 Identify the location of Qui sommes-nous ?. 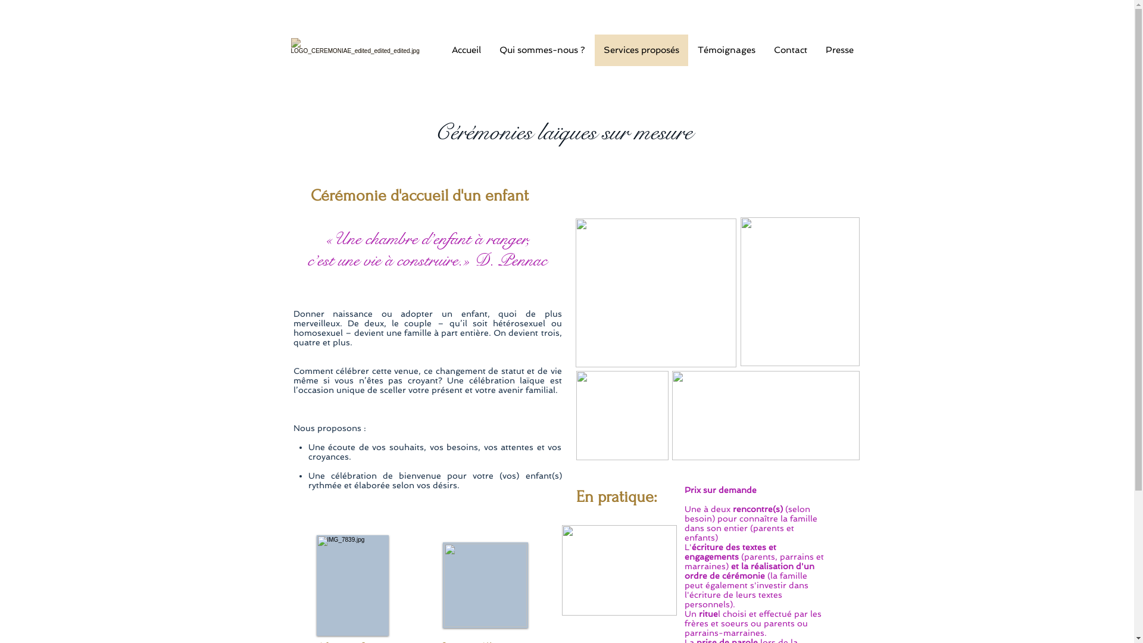
(542, 50).